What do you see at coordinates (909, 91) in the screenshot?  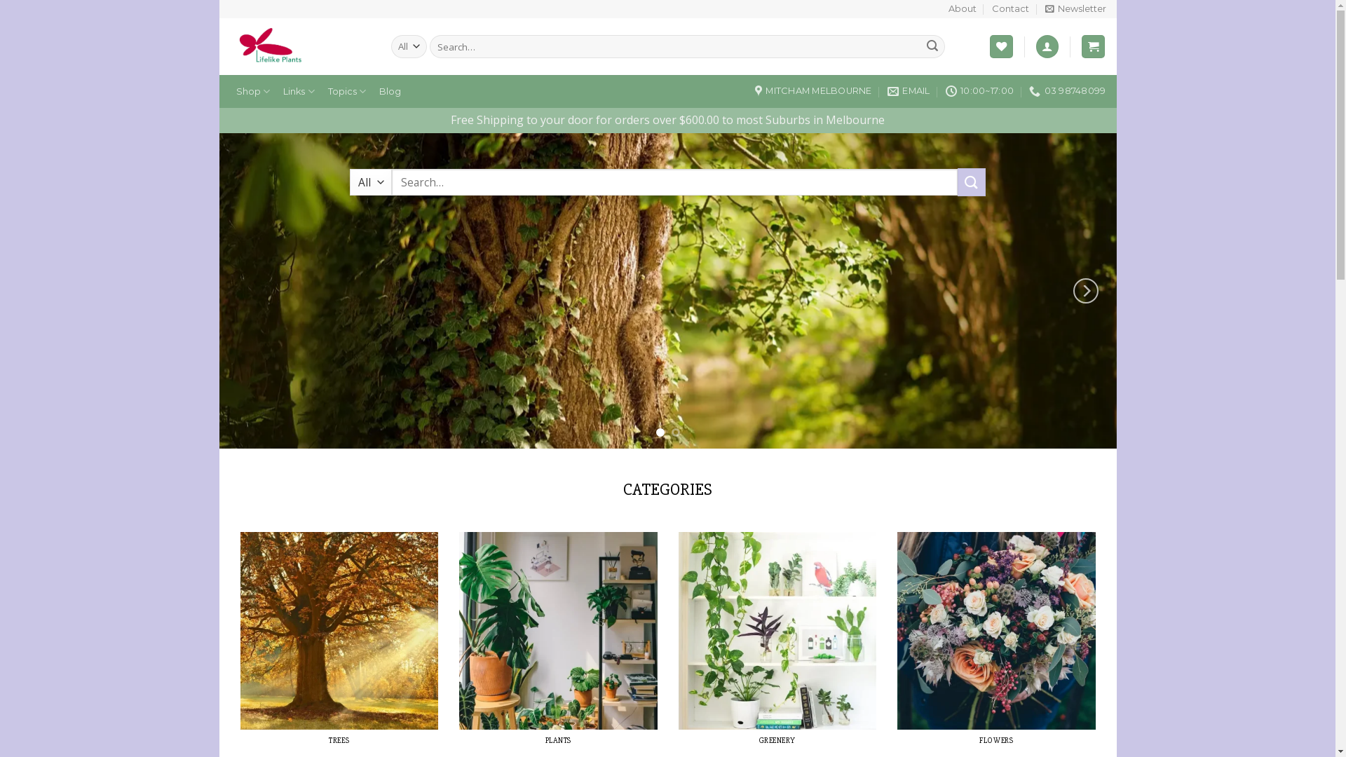 I see `EMAIL` at bounding box center [909, 91].